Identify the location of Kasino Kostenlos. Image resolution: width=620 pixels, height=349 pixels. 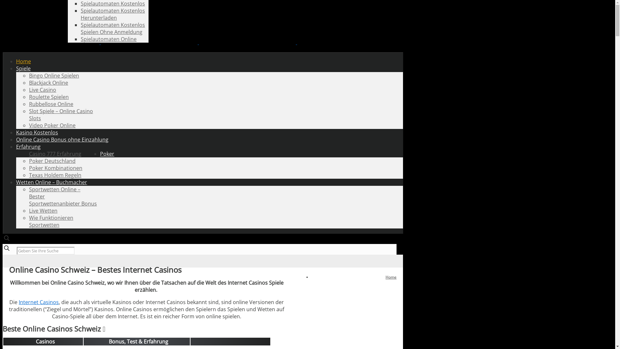
(37, 132).